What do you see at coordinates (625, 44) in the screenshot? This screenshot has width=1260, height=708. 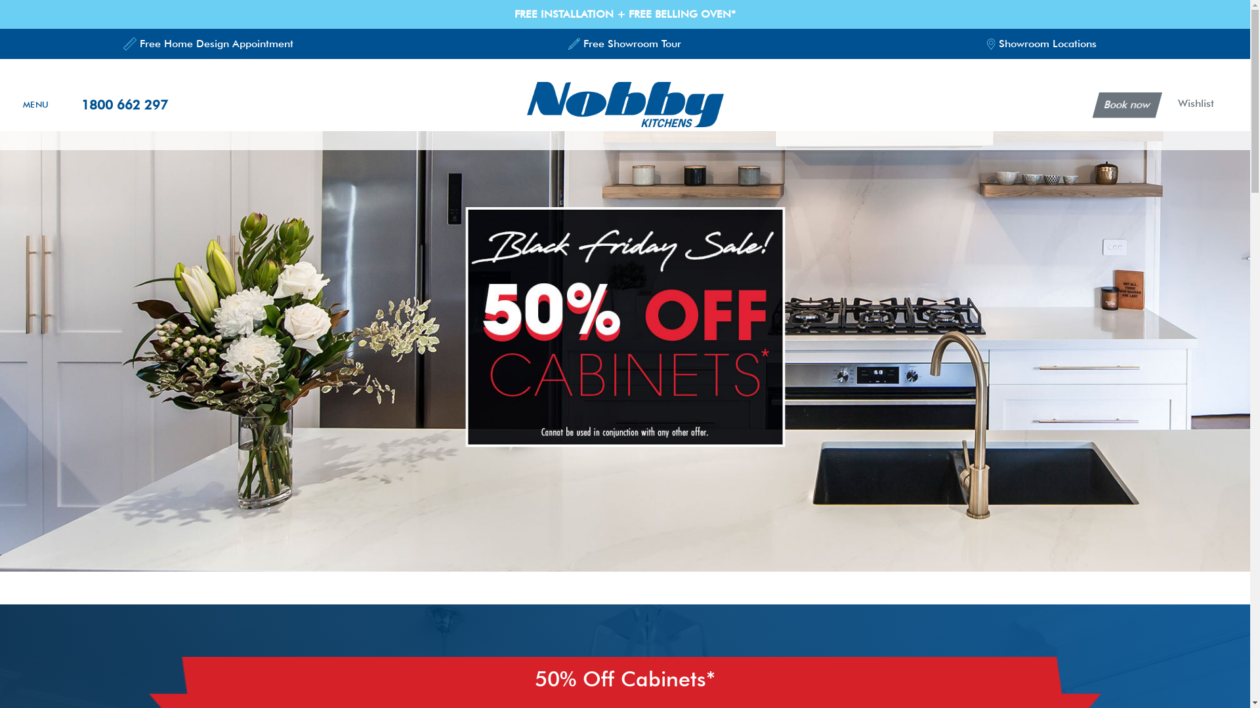 I see `Free Showroom Tour` at bounding box center [625, 44].